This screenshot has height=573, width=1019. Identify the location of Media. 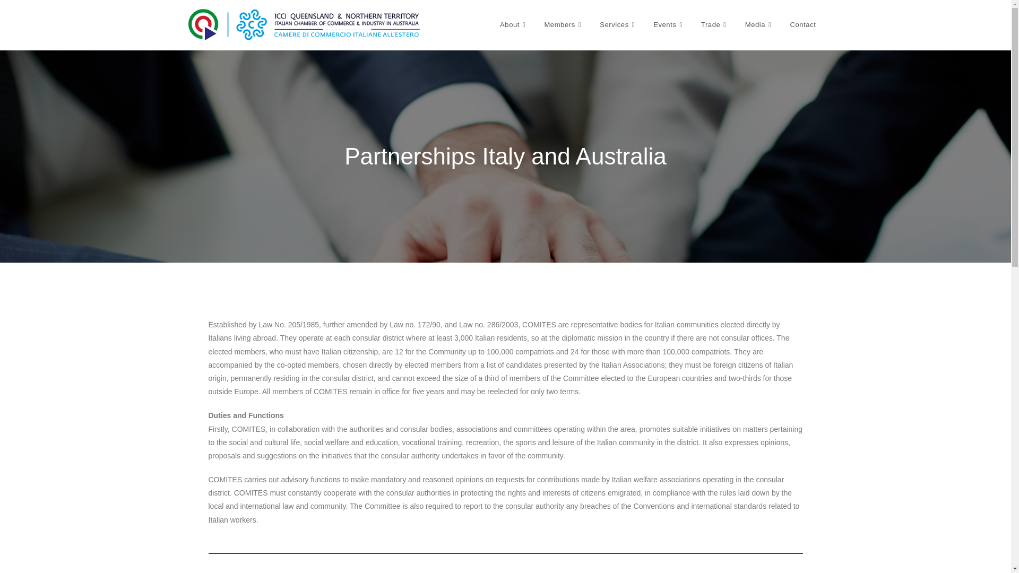
(759, 24).